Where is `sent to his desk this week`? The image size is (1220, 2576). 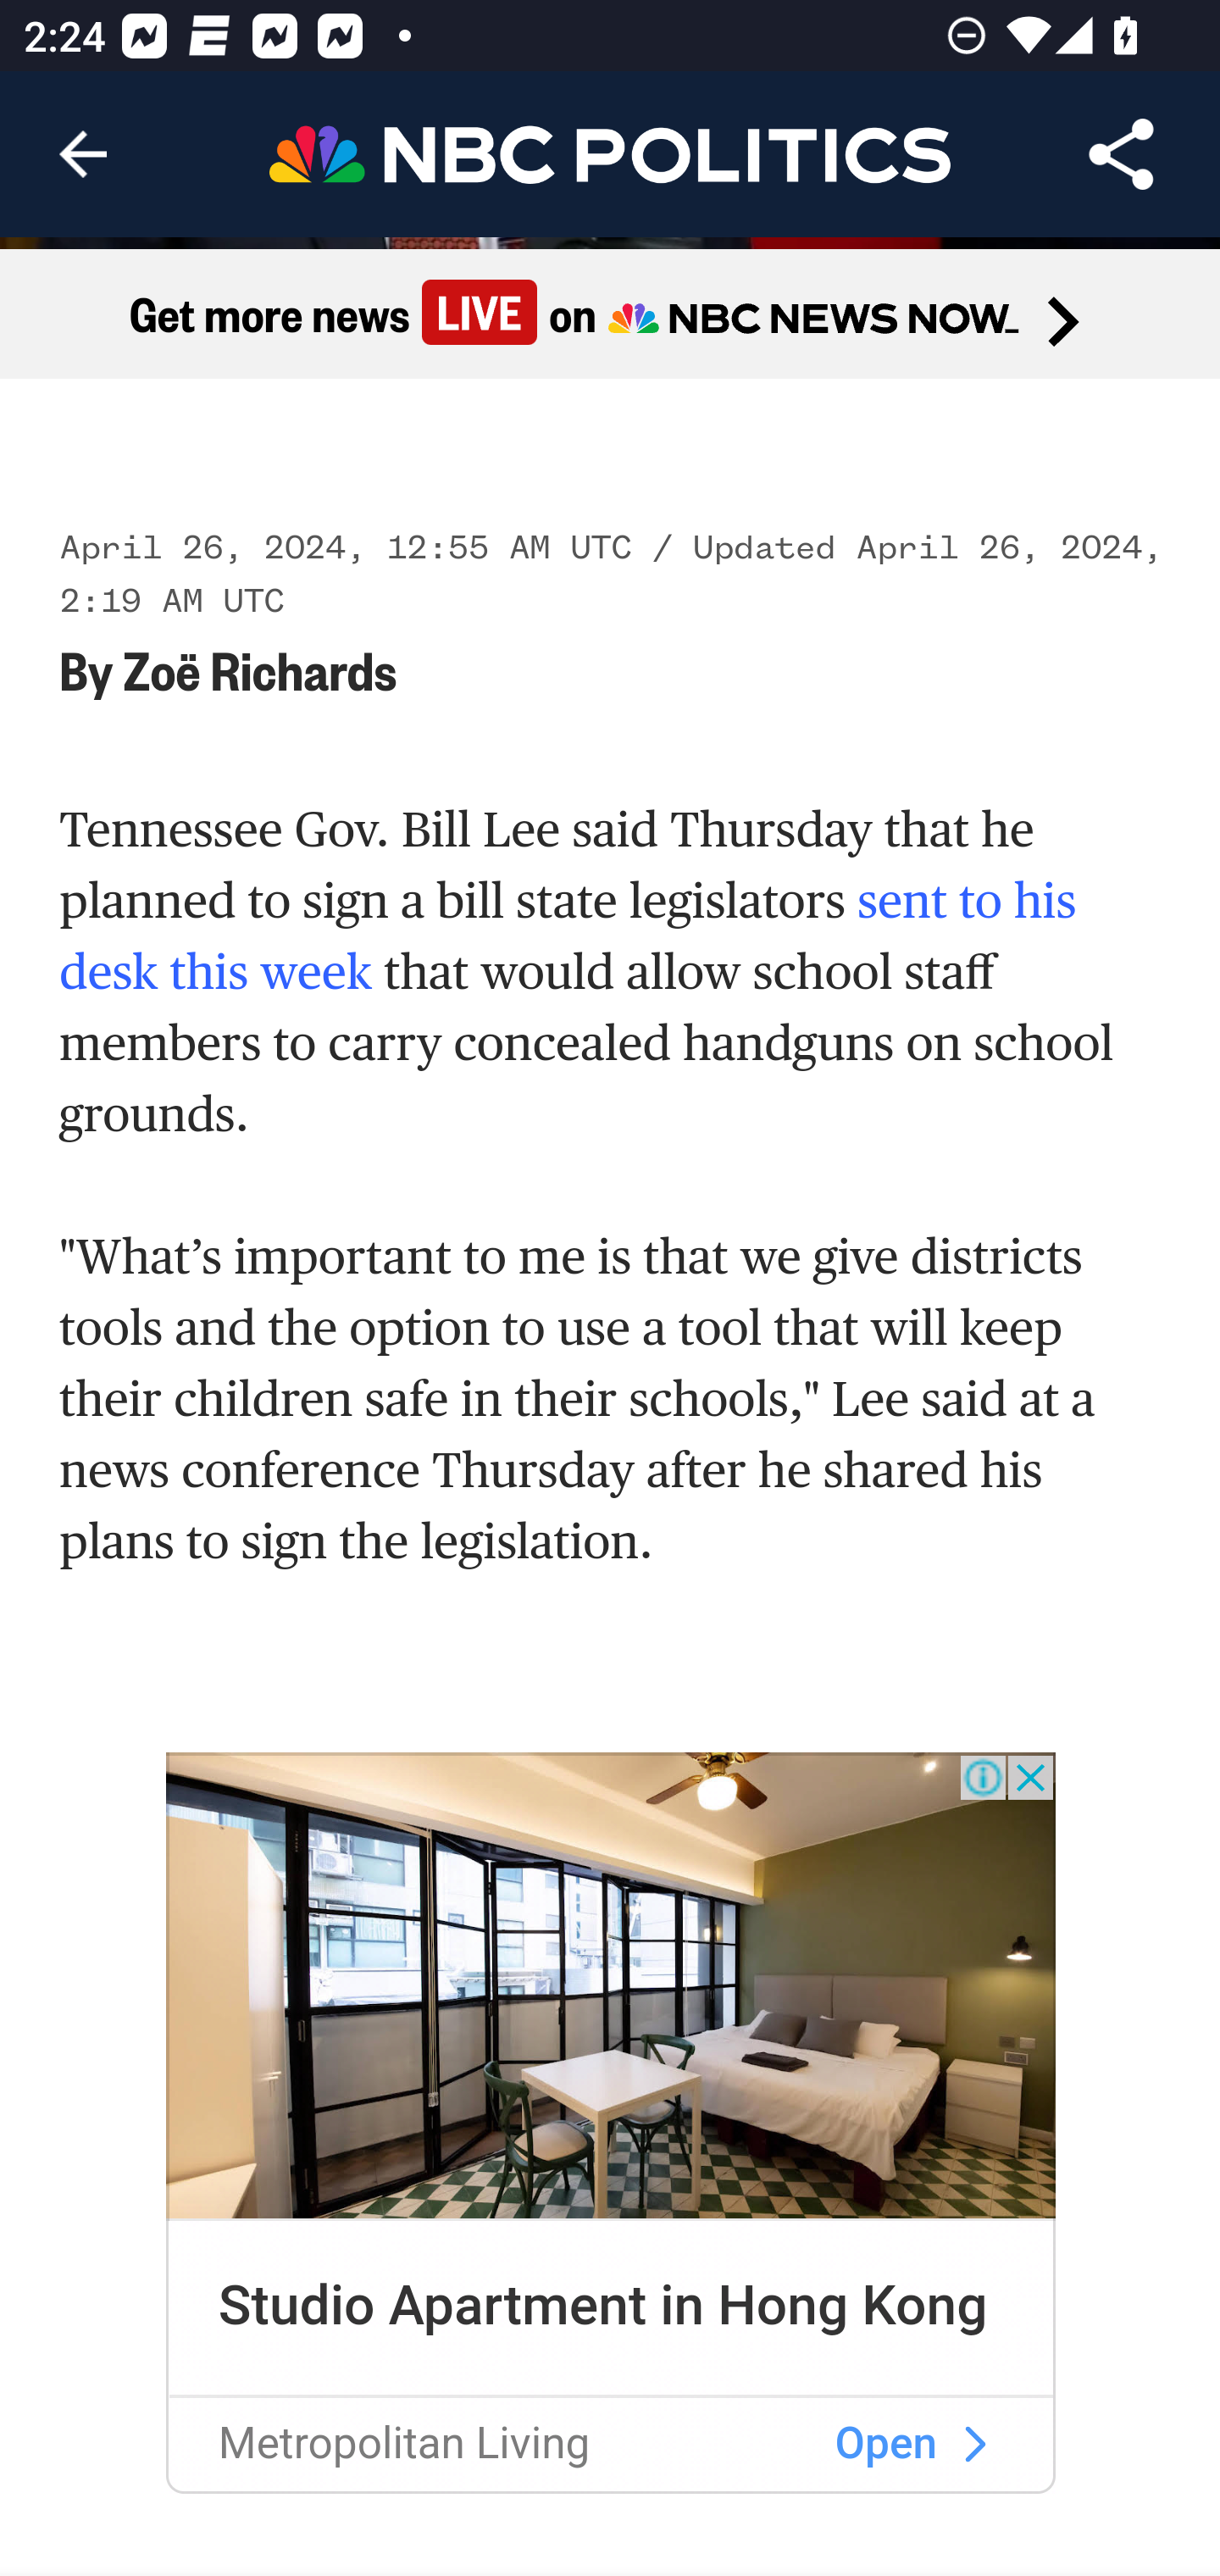
sent to his desk this week is located at coordinates (569, 939).